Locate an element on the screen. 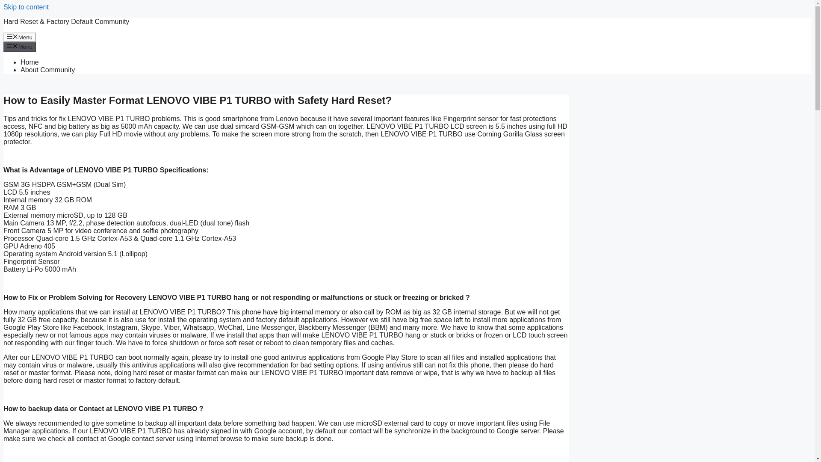 Image resolution: width=821 pixels, height=462 pixels. Menu is located at coordinates (20, 46).